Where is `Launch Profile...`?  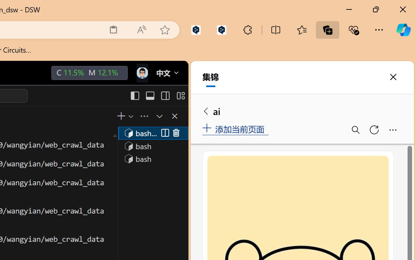 Launch Profile... is located at coordinates (130, 116).